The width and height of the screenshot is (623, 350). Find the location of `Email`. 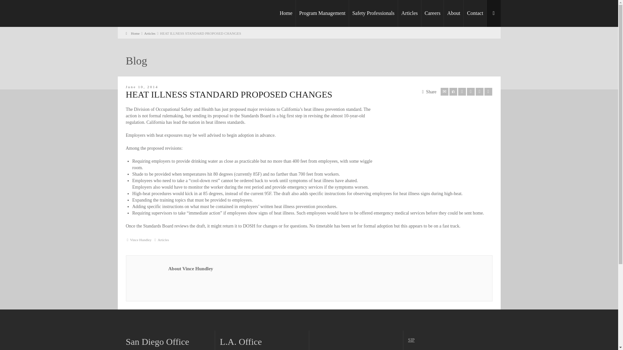

Email is located at coordinates (445, 91).